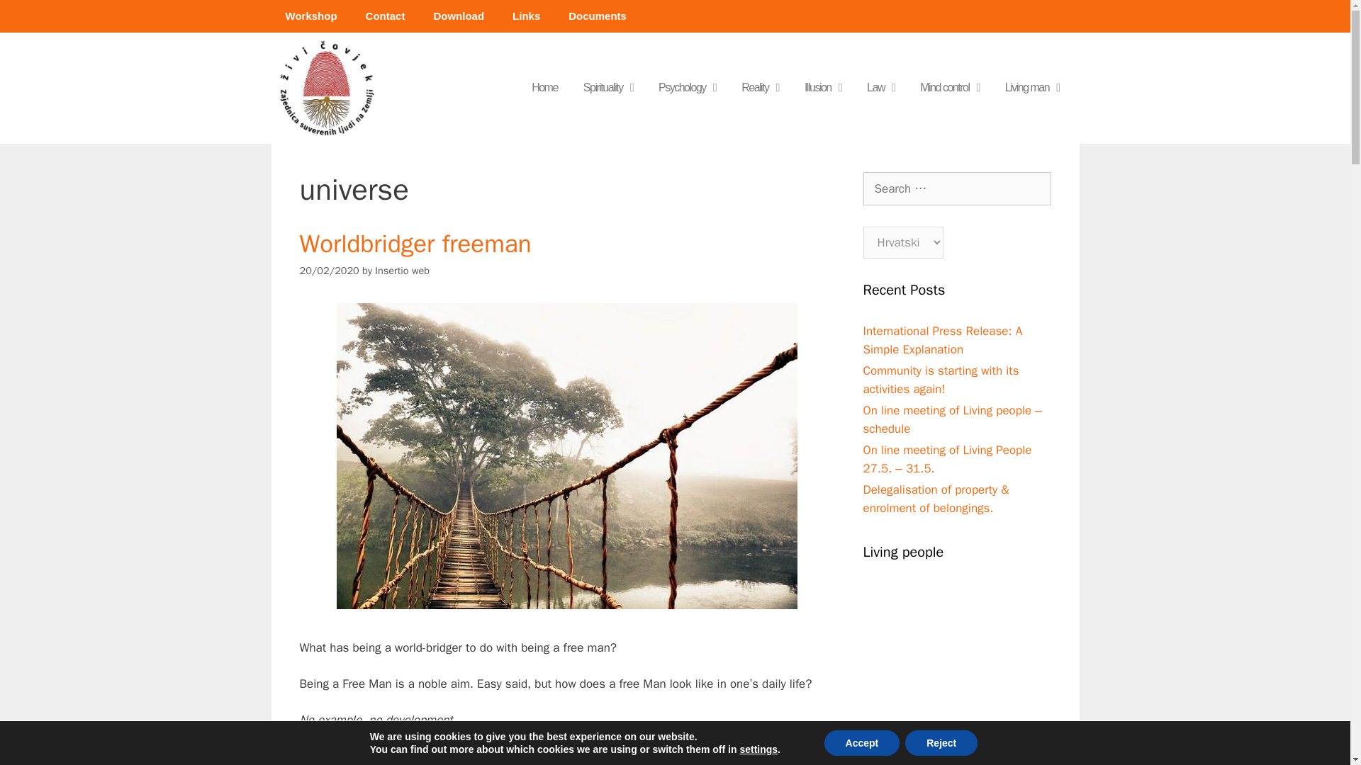  Describe the element at coordinates (597, 16) in the screenshot. I see `Documents` at that location.